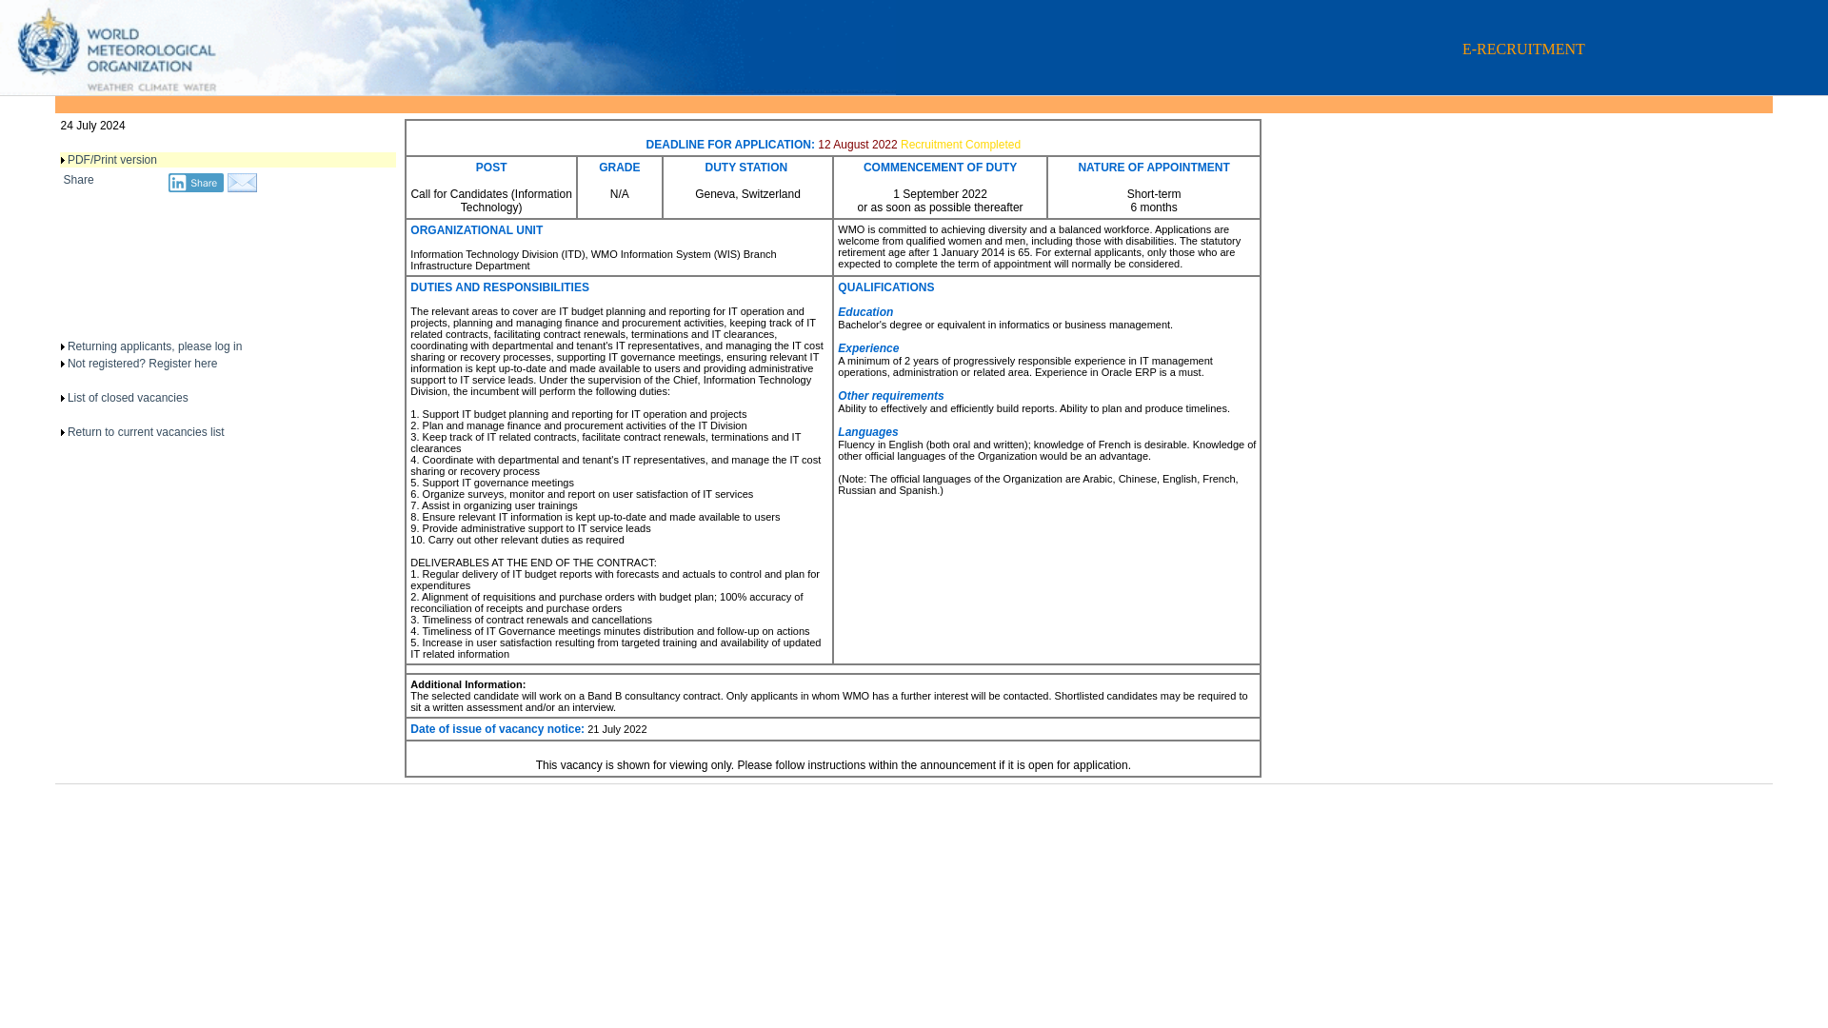 This screenshot has width=1828, height=1028. What do you see at coordinates (147, 432) in the screenshot?
I see `Return to current vacancies list` at bounding box center [147, 432].